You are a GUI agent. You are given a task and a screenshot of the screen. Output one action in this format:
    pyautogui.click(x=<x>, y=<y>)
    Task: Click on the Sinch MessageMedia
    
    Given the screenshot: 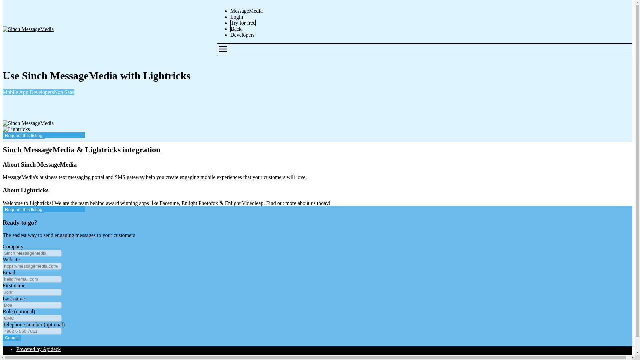 What is the action you would take?
    pyautogui.click(x=28, y=123)
    